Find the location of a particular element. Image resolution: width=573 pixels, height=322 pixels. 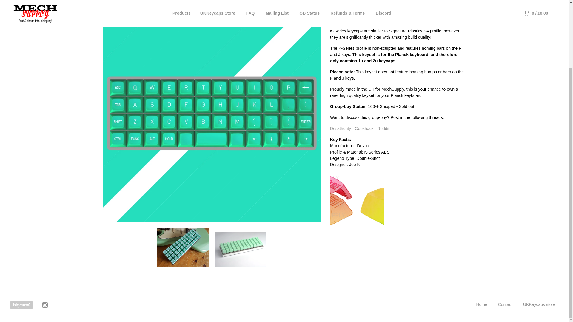

Reddit is located at coordinates (383, 128).